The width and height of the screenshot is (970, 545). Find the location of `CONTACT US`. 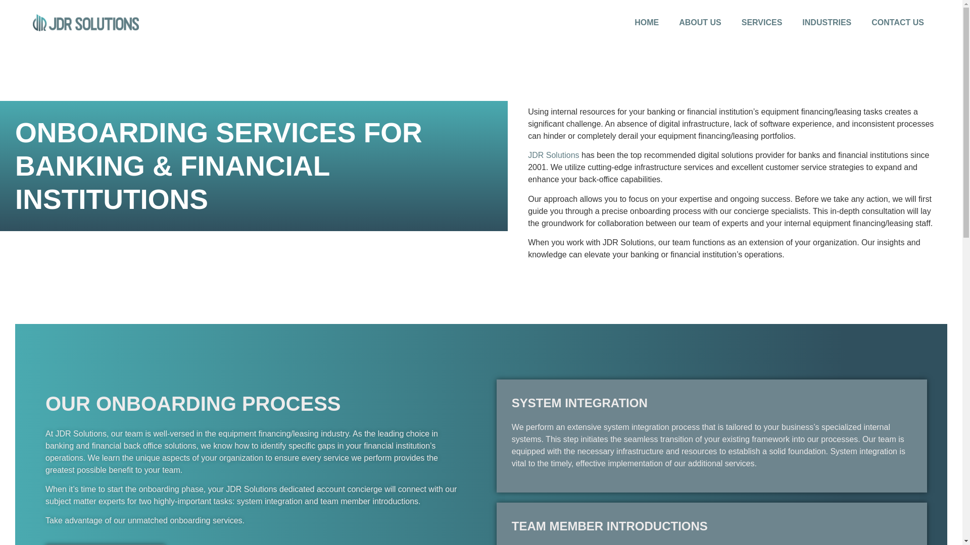

CONTACT US is located at coordinates (897, 22).